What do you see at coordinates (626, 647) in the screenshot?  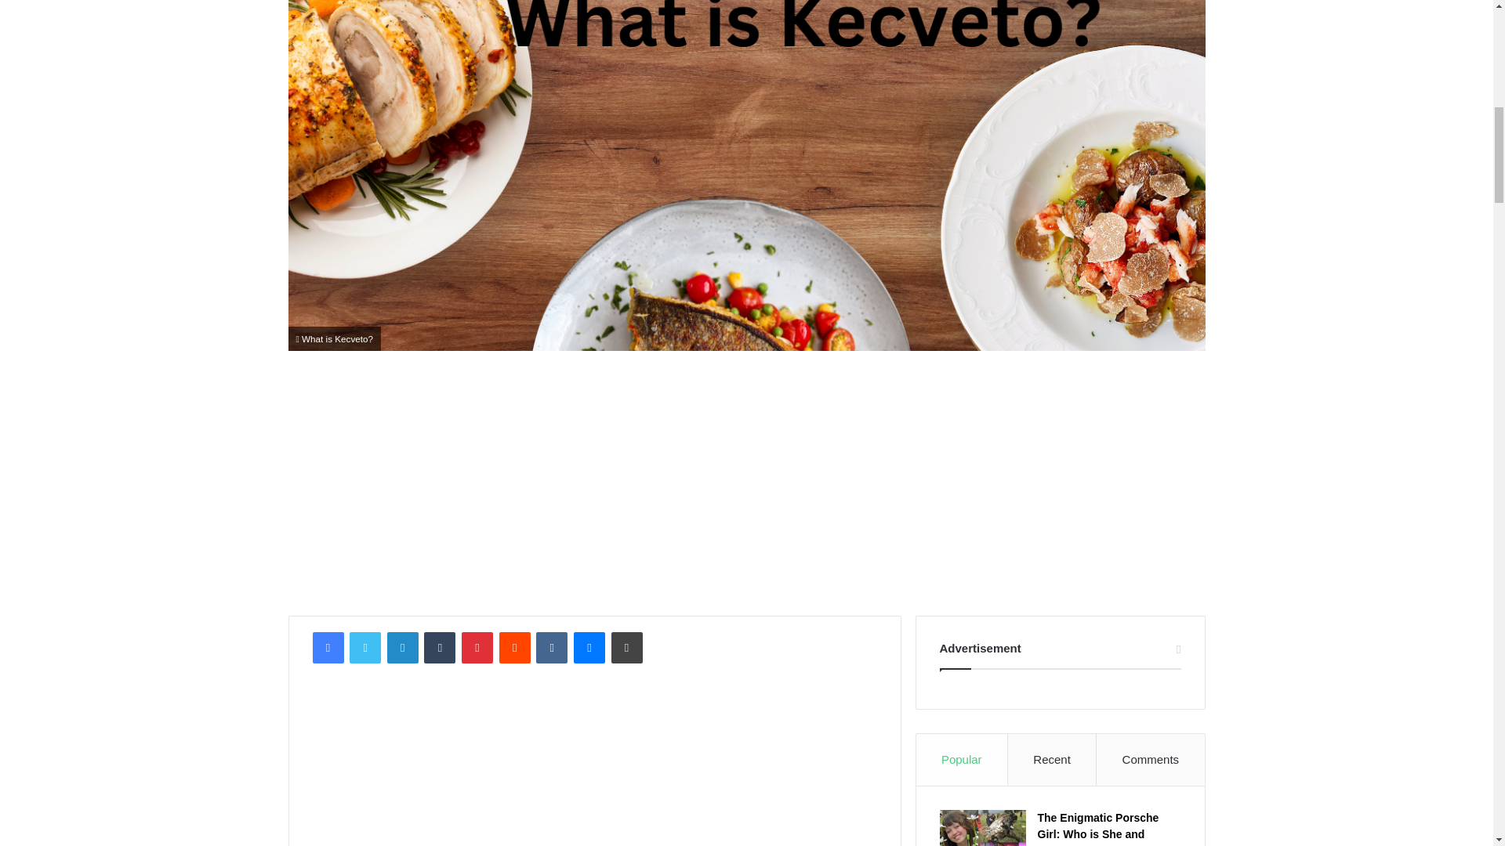 I see `Print` at bounding box center [626, 647].